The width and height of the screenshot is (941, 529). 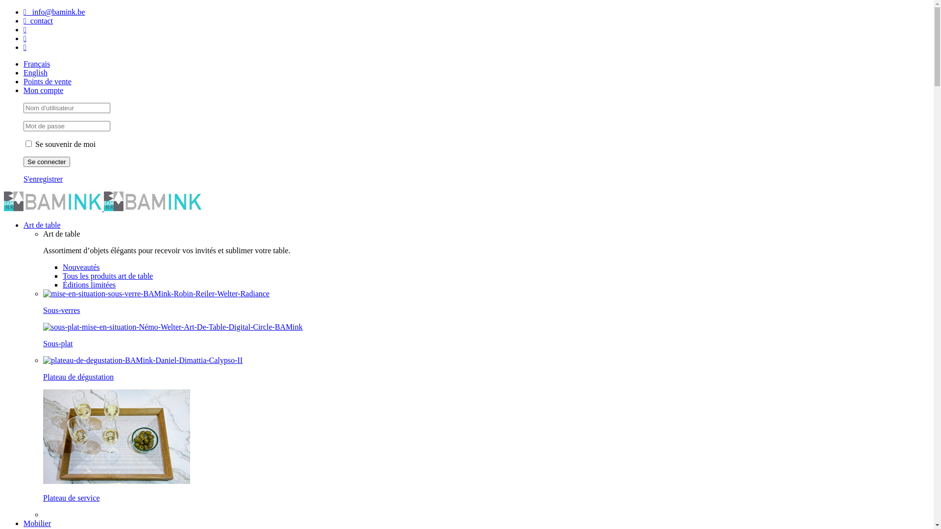 What do you see at coordinates (48, 81) in the screenshot?
I see `Points de vente` at bounding box center [48, 81].